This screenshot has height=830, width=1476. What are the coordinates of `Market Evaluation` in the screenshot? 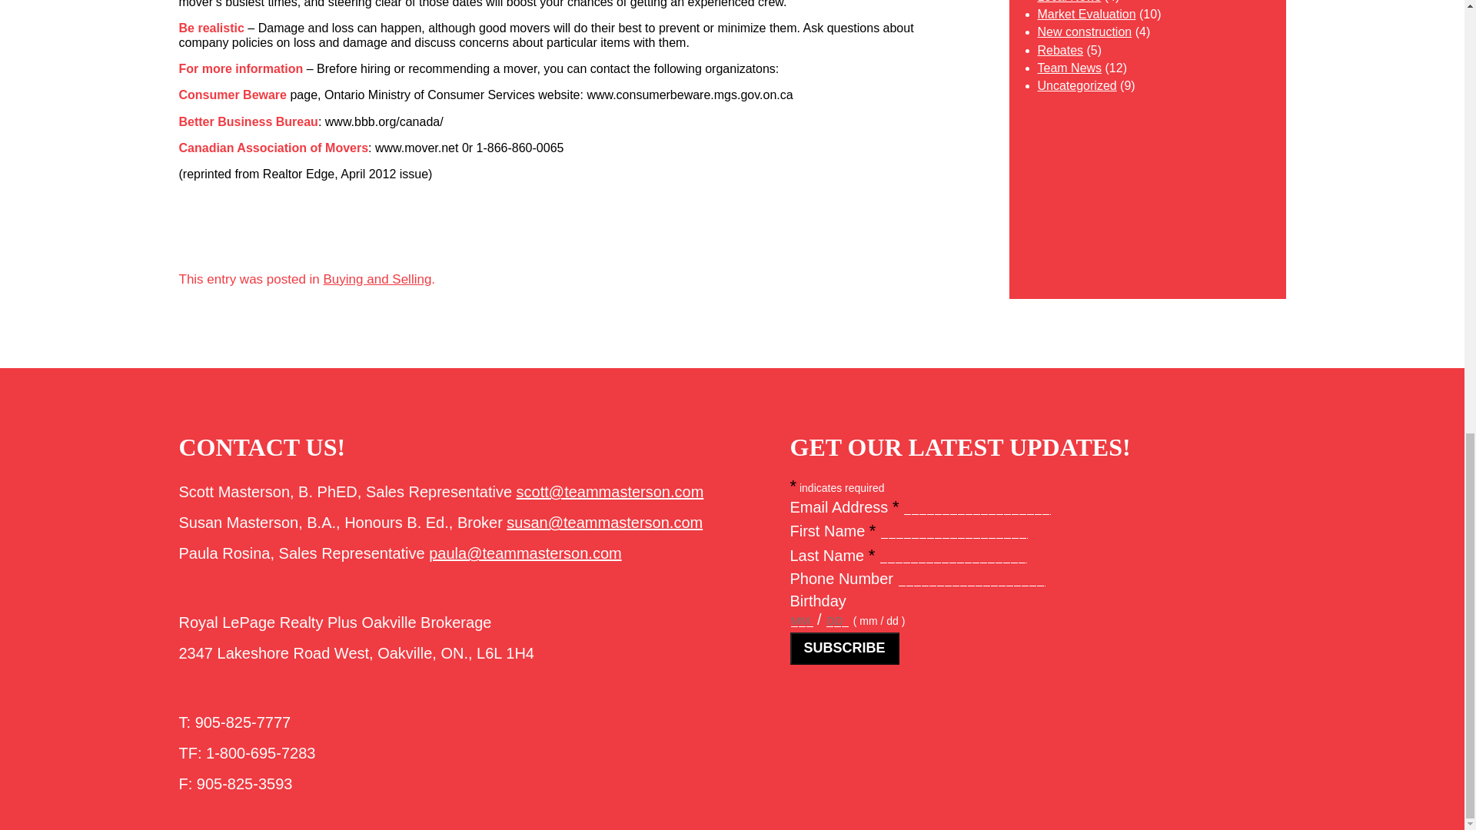 It's located at (1087, 14).